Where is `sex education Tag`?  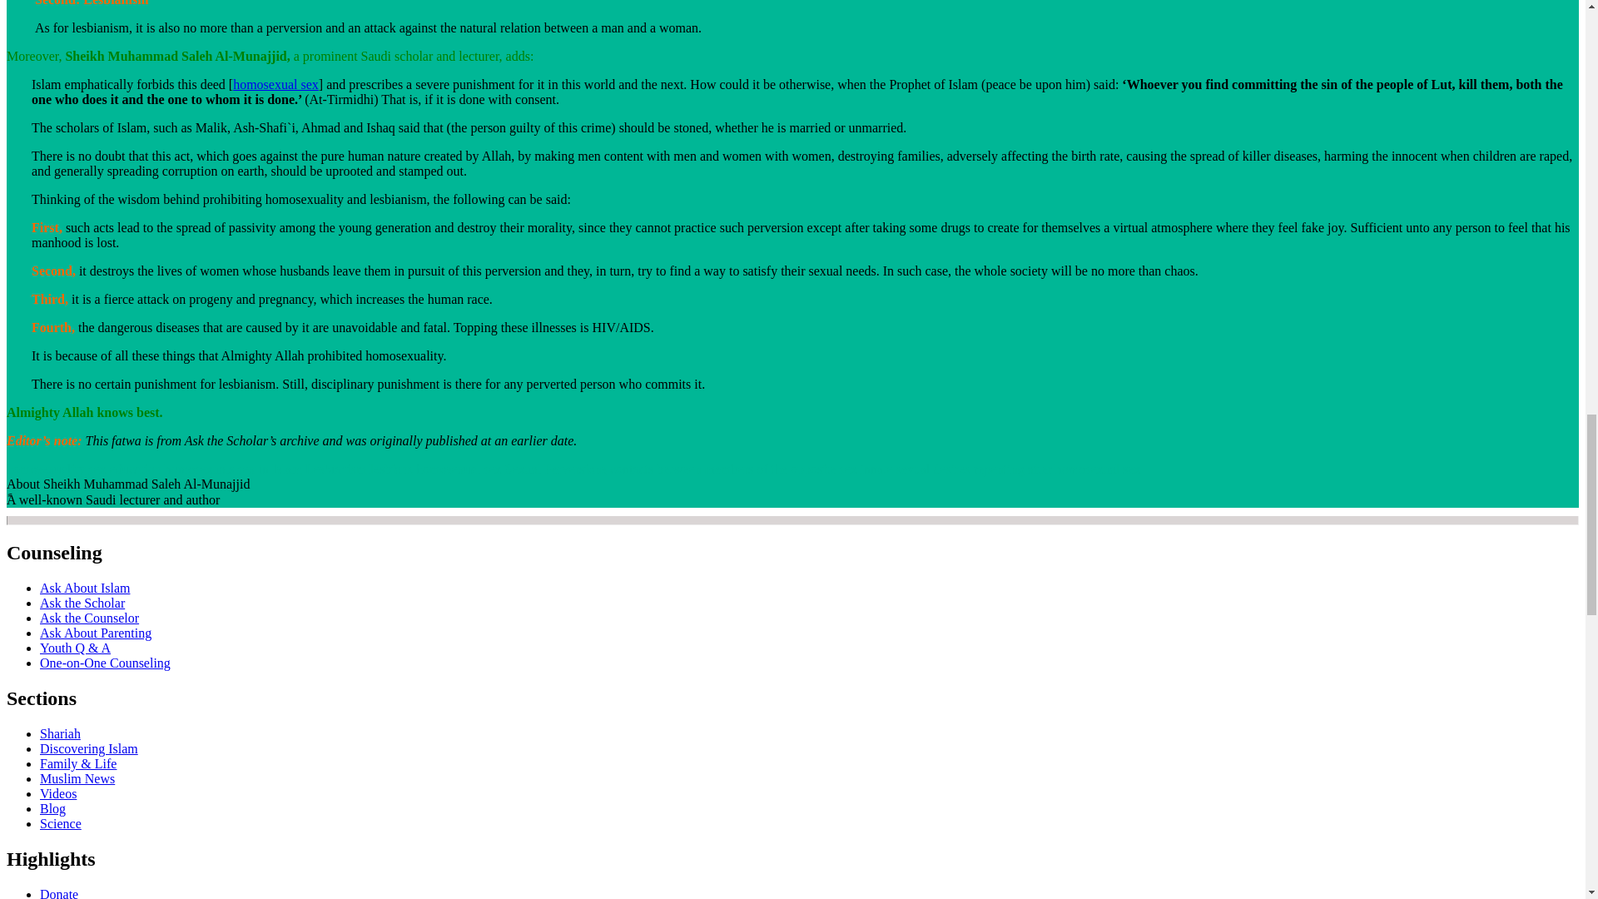
sex education Tag is located at coordinates (124, 469).